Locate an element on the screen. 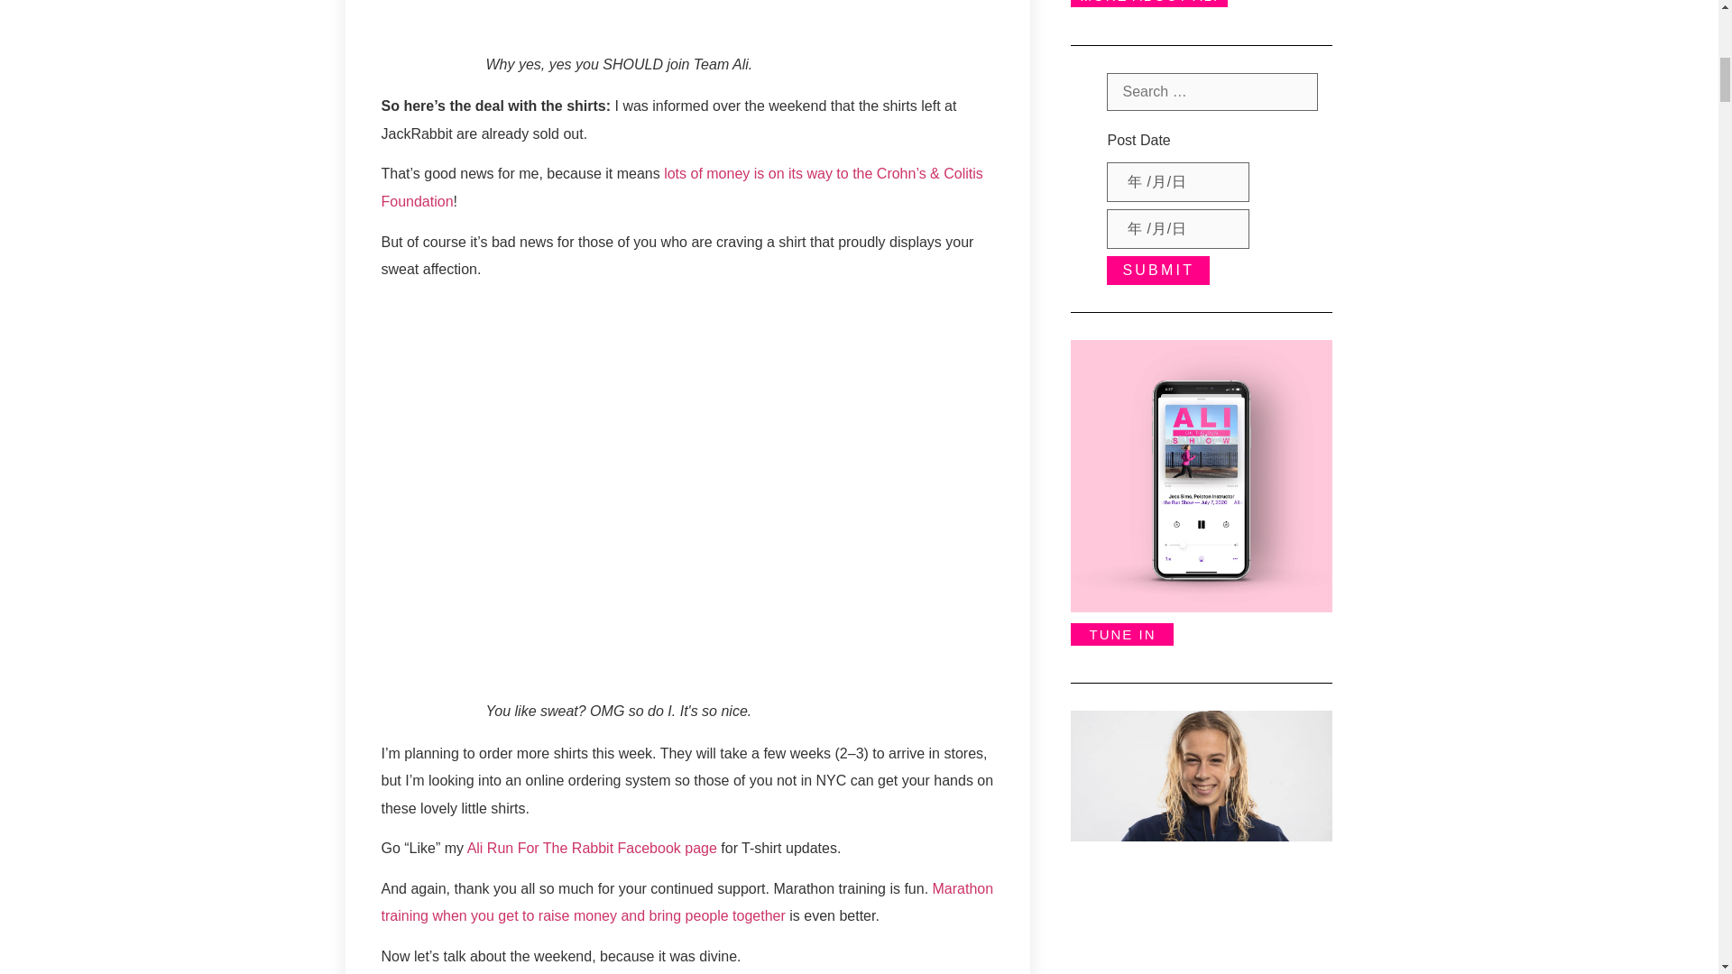 The width and height of the screenshot is (1732, 974). Ali Run For The Rabbit Facebook page is located at coordinates (592, 848).